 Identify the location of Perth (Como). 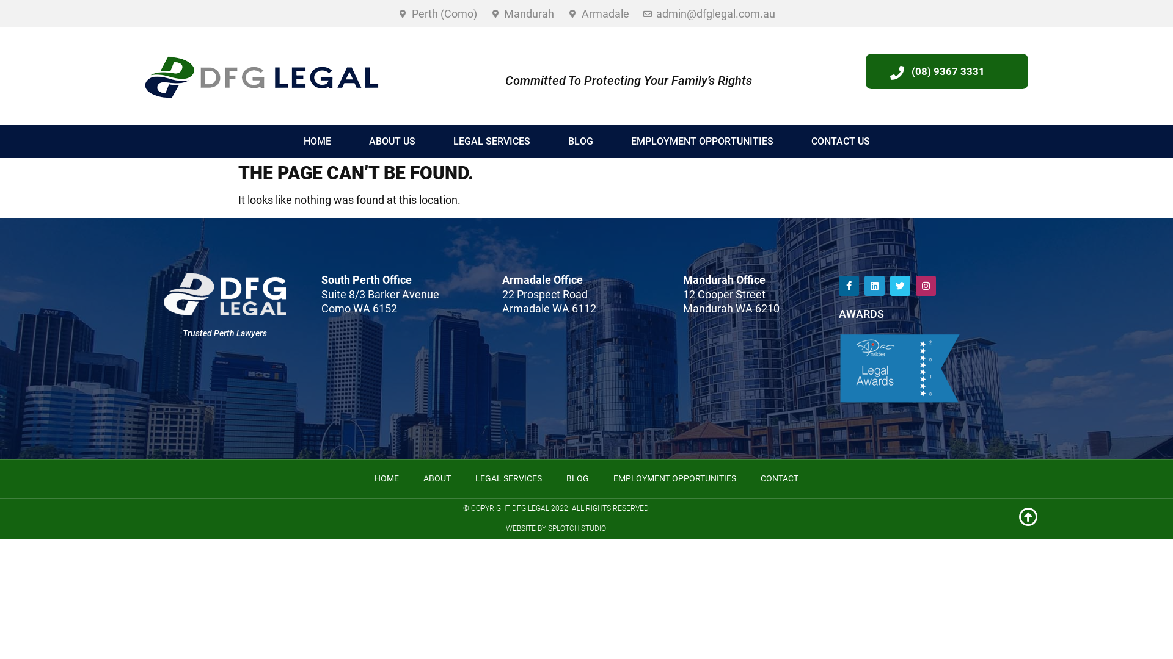
(437, 13).